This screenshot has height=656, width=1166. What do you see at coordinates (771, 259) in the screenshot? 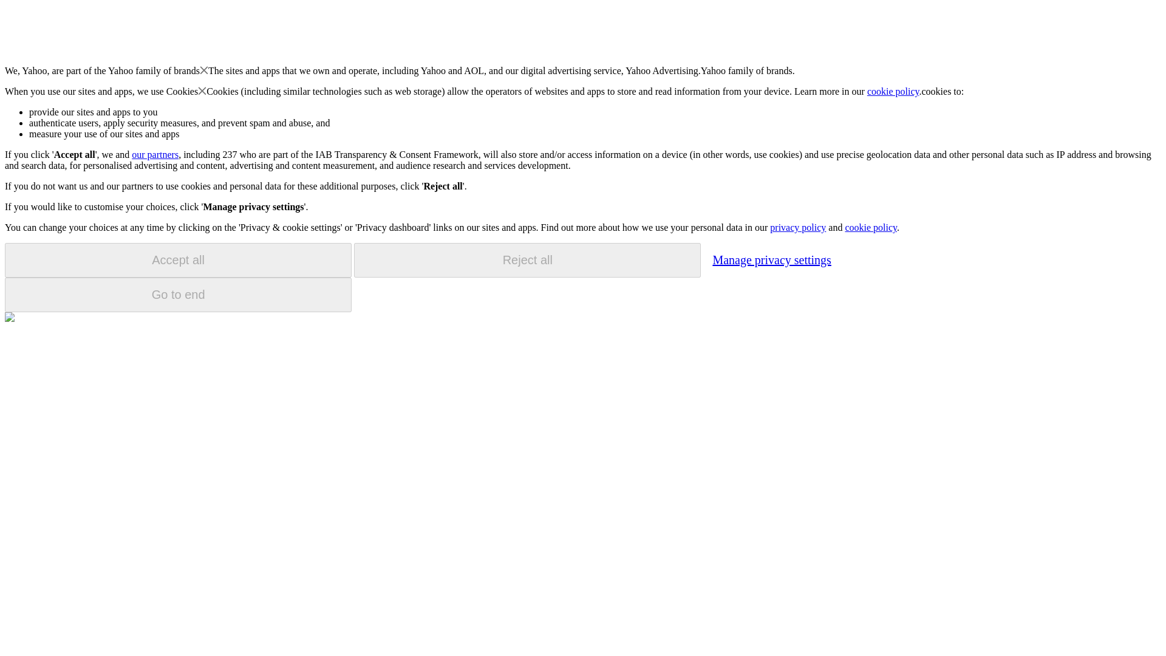
I see `Manage privacy settings` at bounding box center [771, 259].